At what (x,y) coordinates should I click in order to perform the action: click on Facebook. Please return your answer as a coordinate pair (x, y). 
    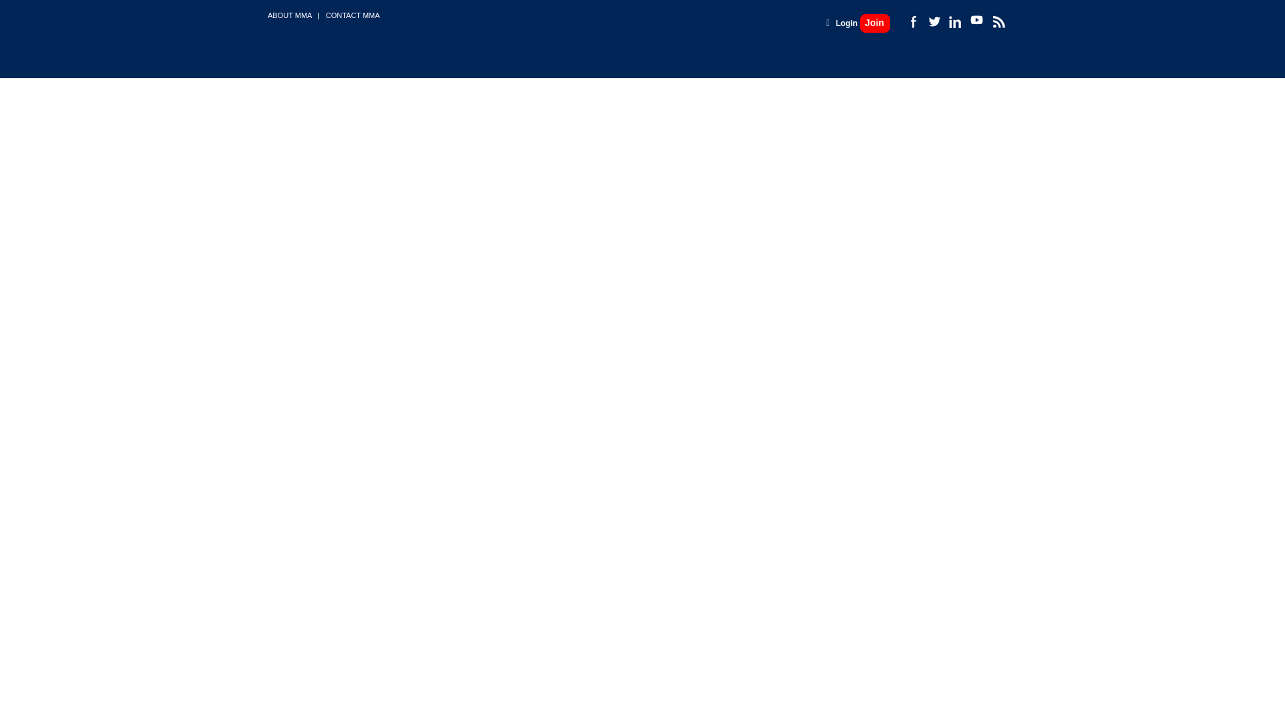
    Looking at the image, I should click on (913, 21).